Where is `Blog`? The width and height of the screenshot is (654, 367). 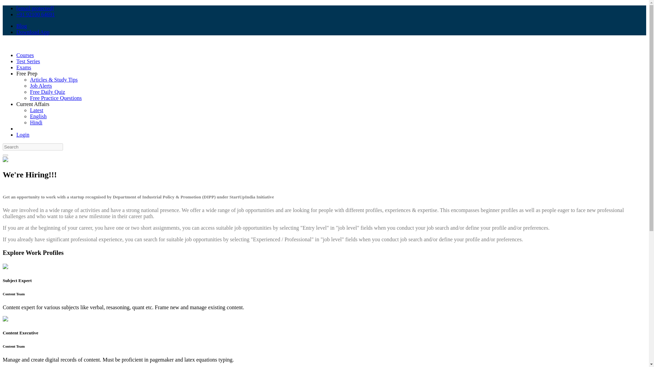
Blog is located at coordinates (21, 26).